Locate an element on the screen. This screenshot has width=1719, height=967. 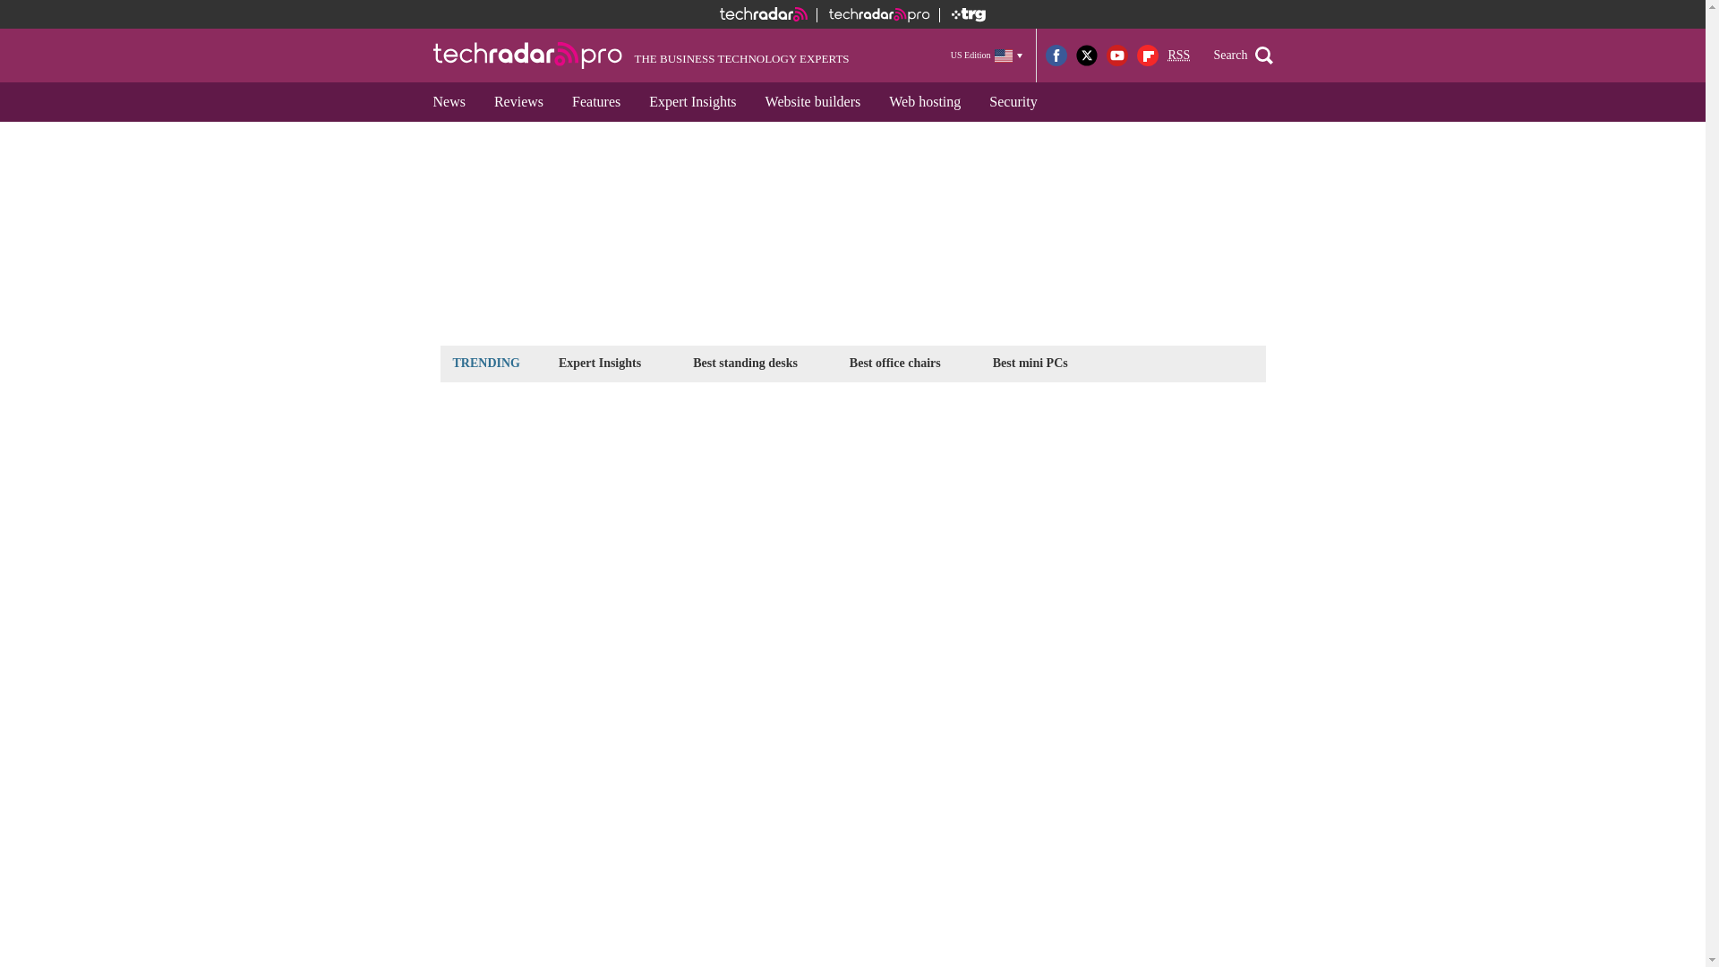
RSS is located at coordinates (1178, 56).